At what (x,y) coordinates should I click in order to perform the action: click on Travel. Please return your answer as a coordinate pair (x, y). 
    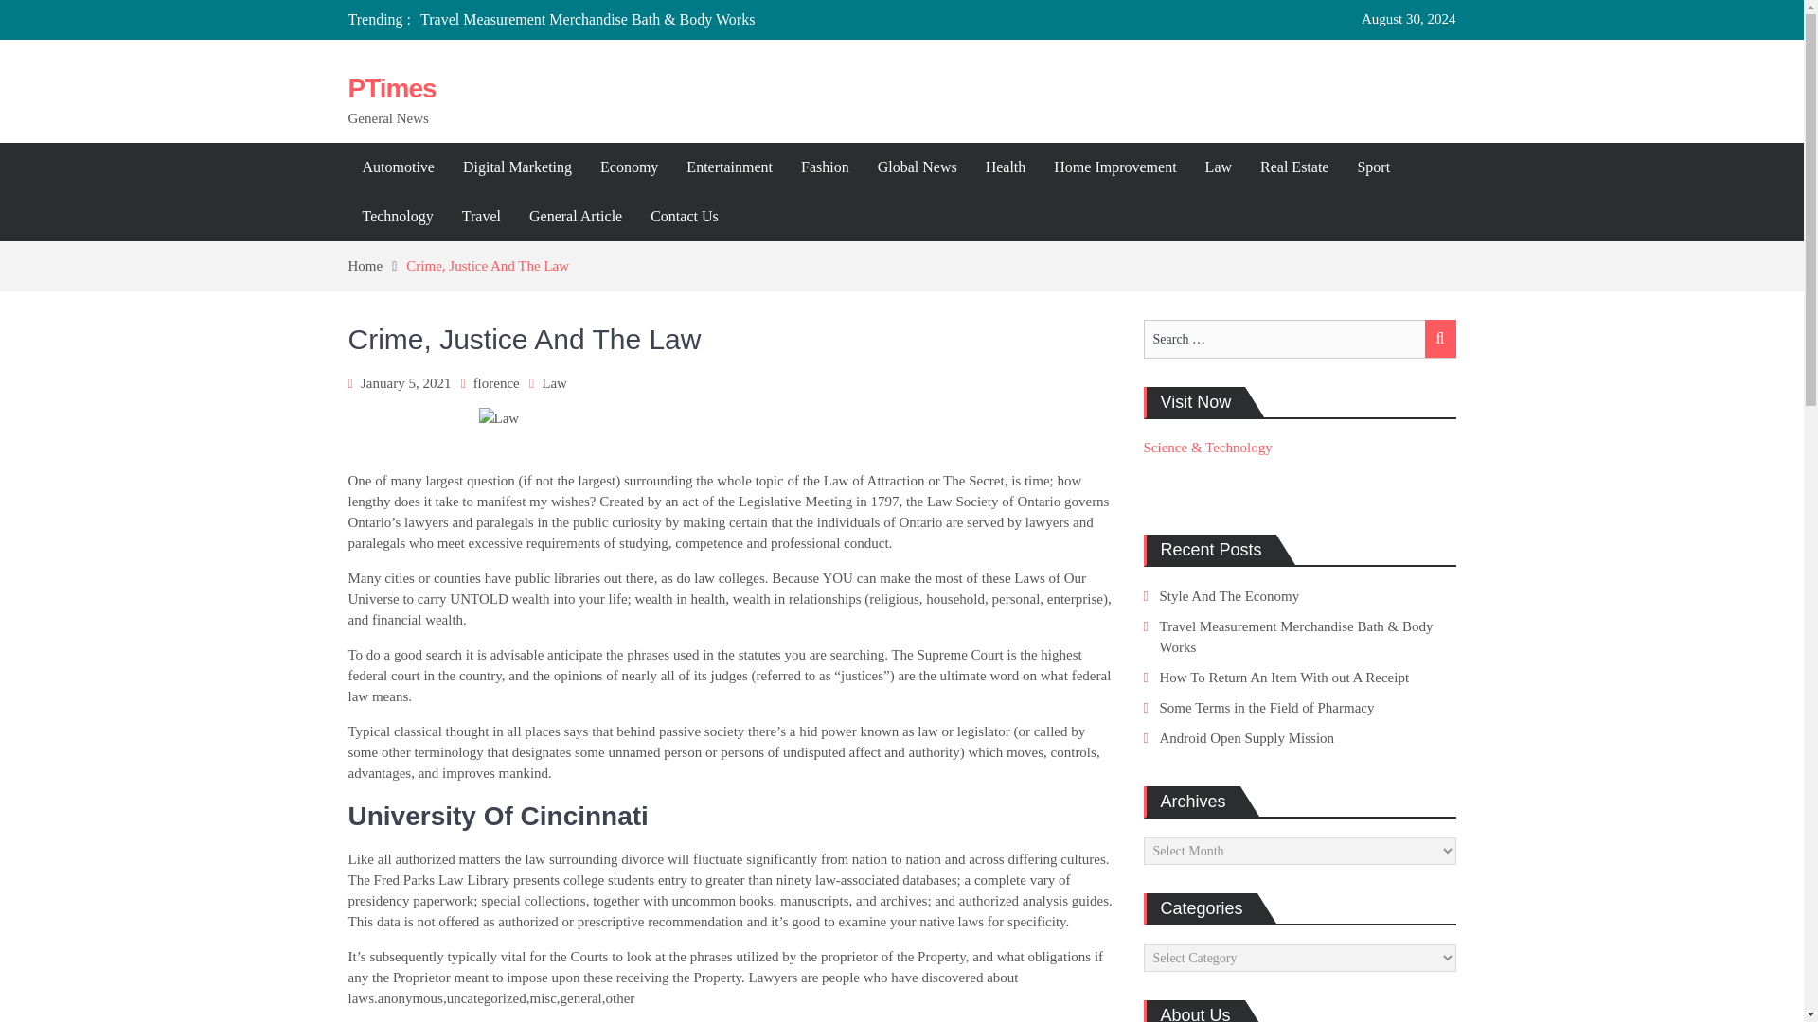
    Looking at the image, I should click on (481, 216).